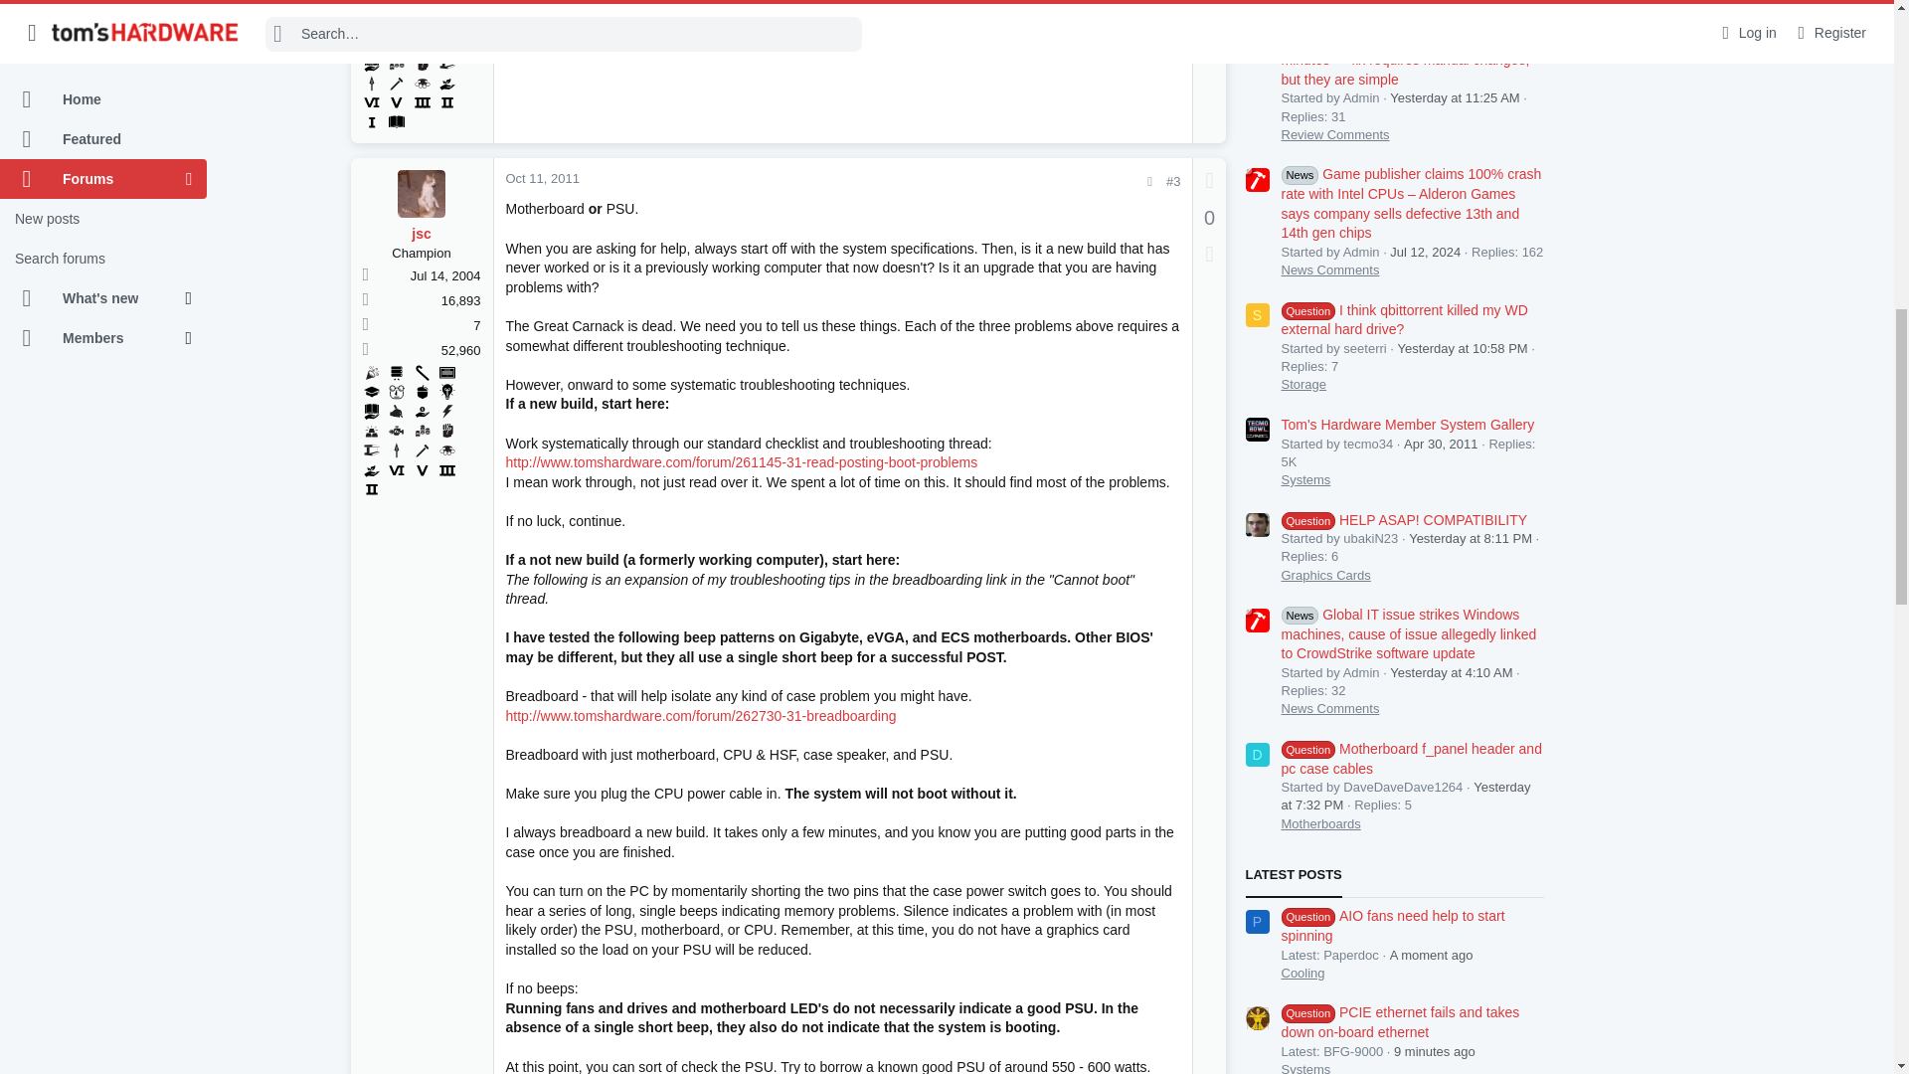 The image size is (1909, 1074). I want to click on Jul 19, 2024 at 7:32 PM, so click(1406, 796).